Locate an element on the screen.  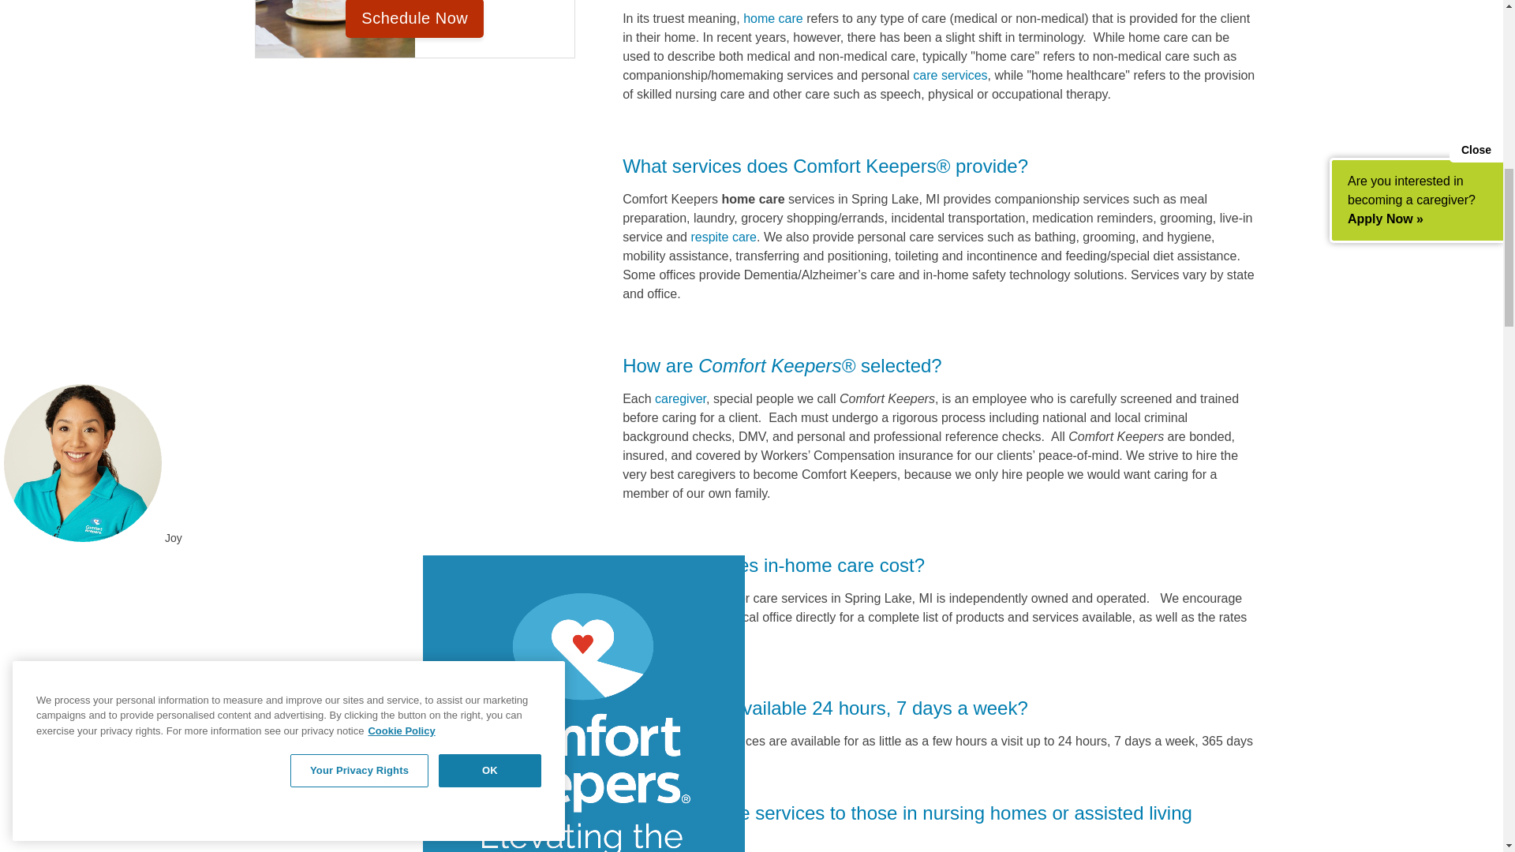
Schedule Now is located at coordinates (413, 19).